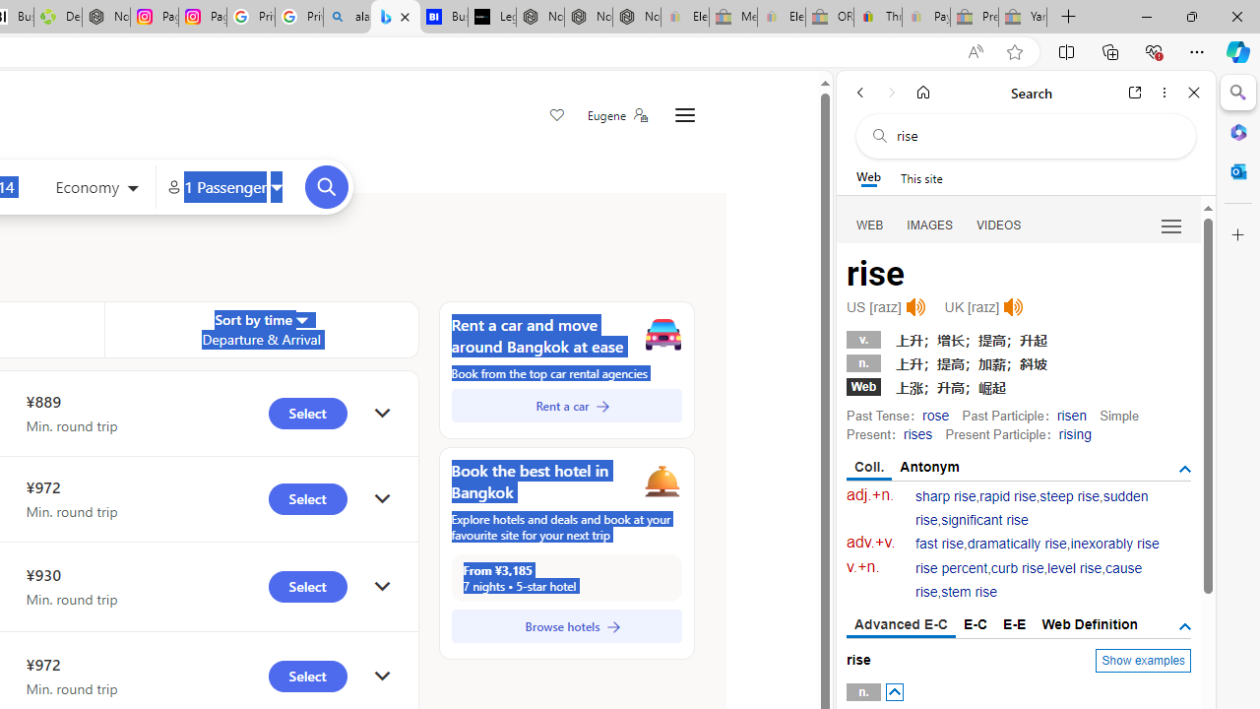 This screenshot has width=1260, height=709. Describe the element at coordinates (921, 177) in the screenshot. I see `This site scope` at that location.